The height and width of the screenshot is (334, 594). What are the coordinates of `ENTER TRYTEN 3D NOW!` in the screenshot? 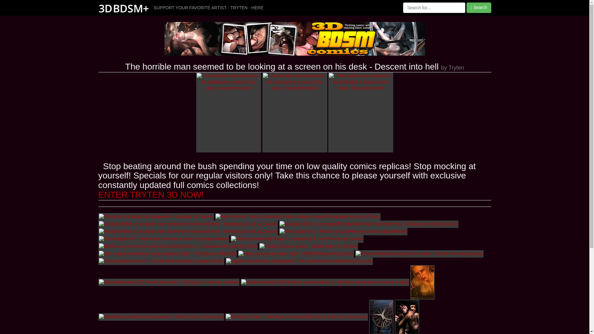 It's located at (151, 195).